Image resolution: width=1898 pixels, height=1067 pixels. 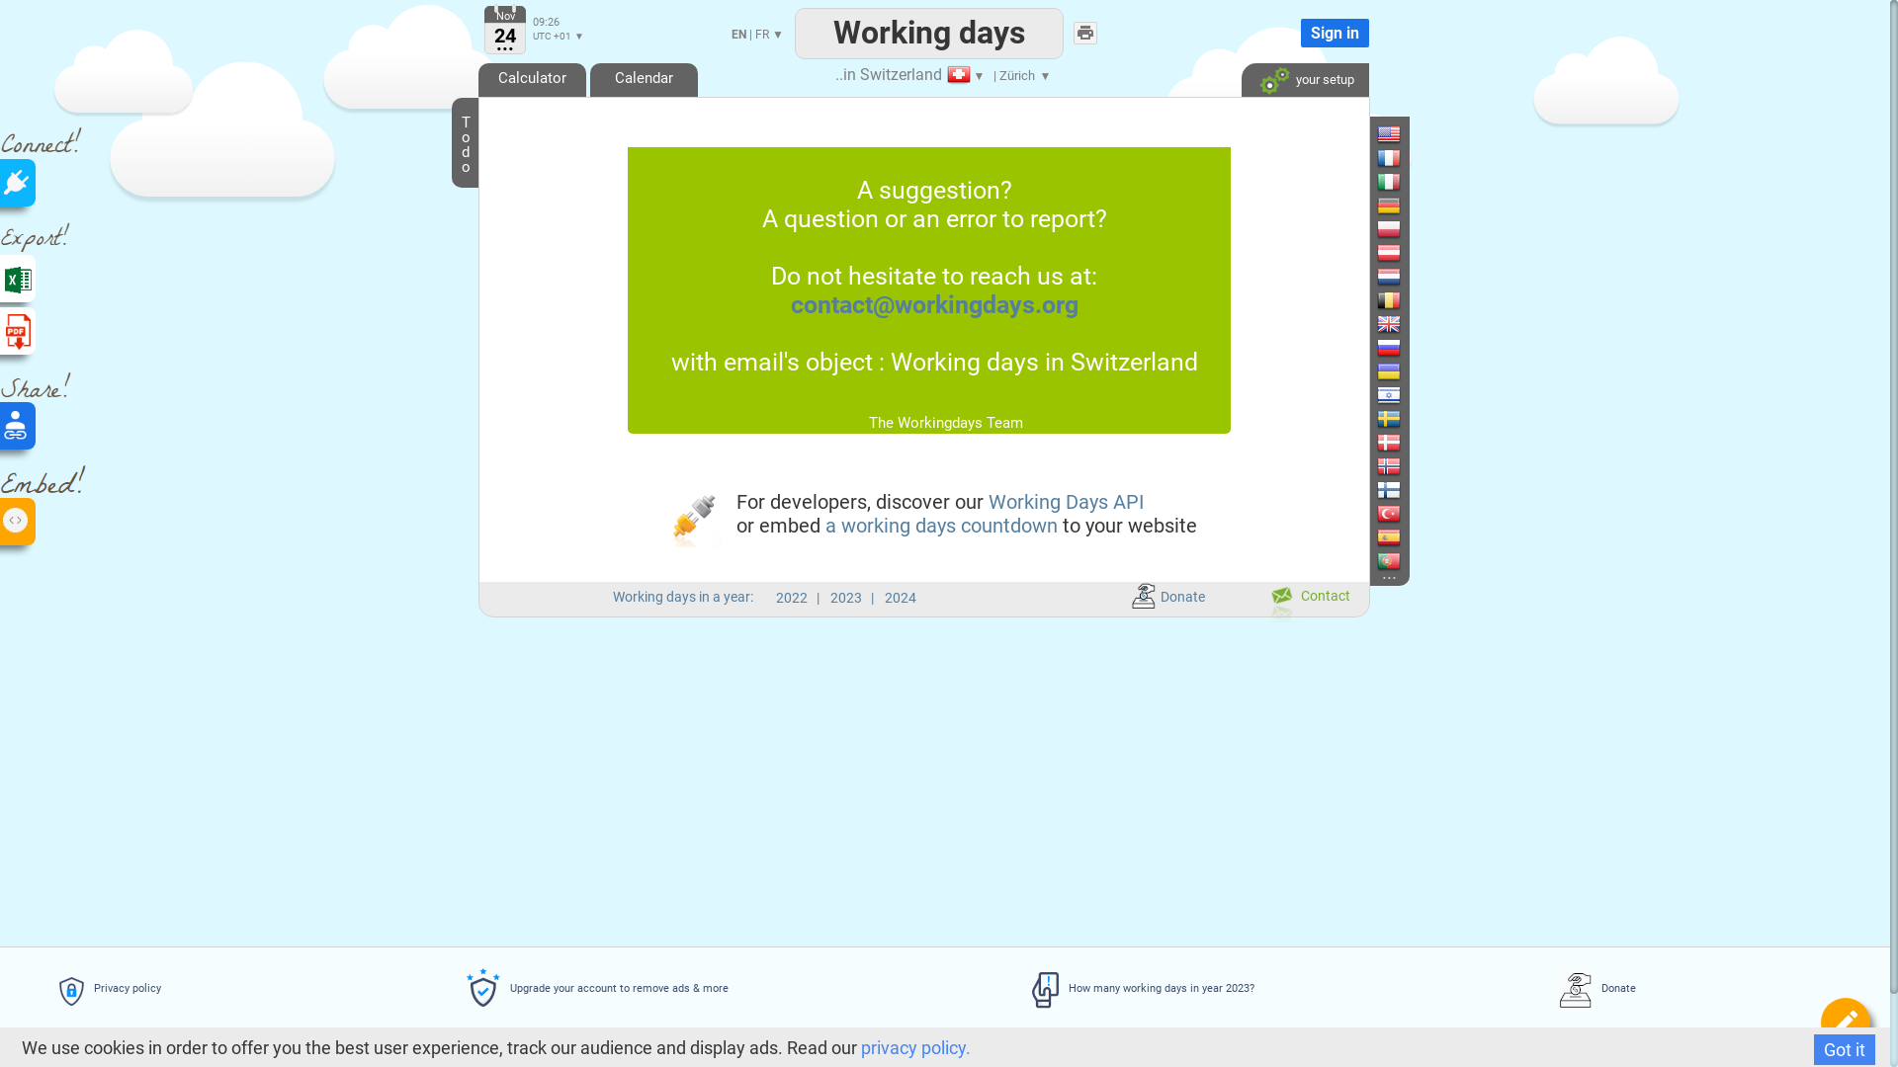 What do you see at coordinates (1389, 514) in the screenshot?
I see `Turkey.png ` at bounding box center [1389, 514].